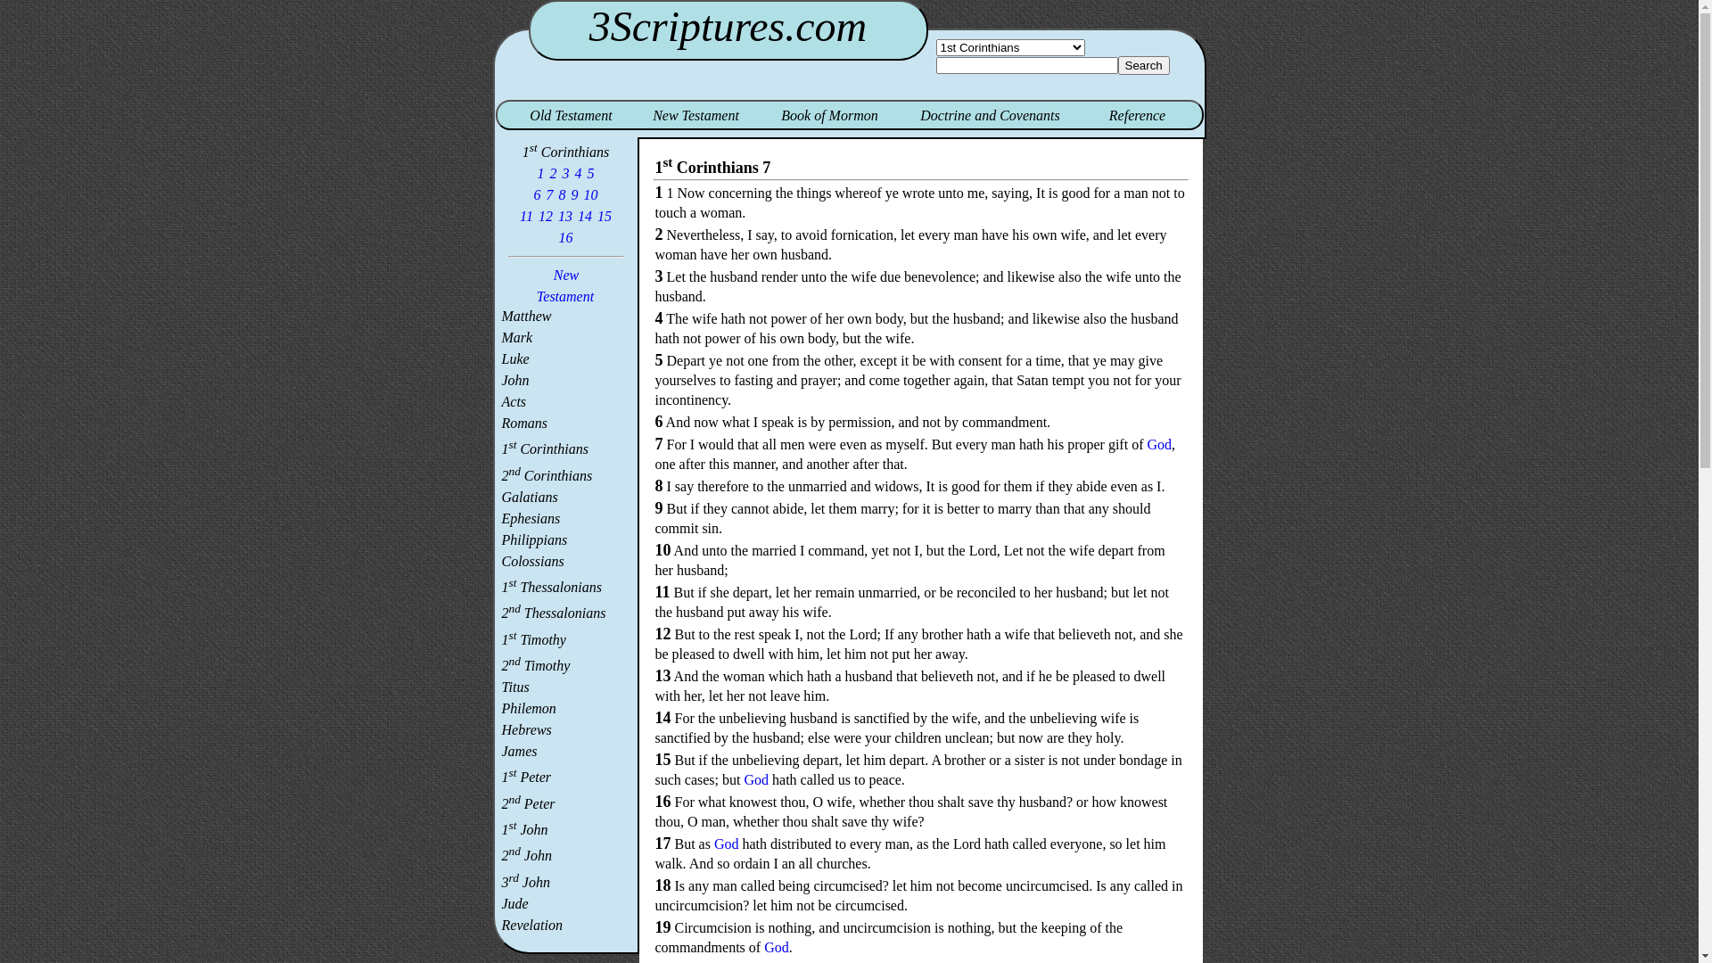 This screenshot has width=1712, height=963. Describe the element at coordinates (566, 173) in the screenshot. I see `3` at that location.